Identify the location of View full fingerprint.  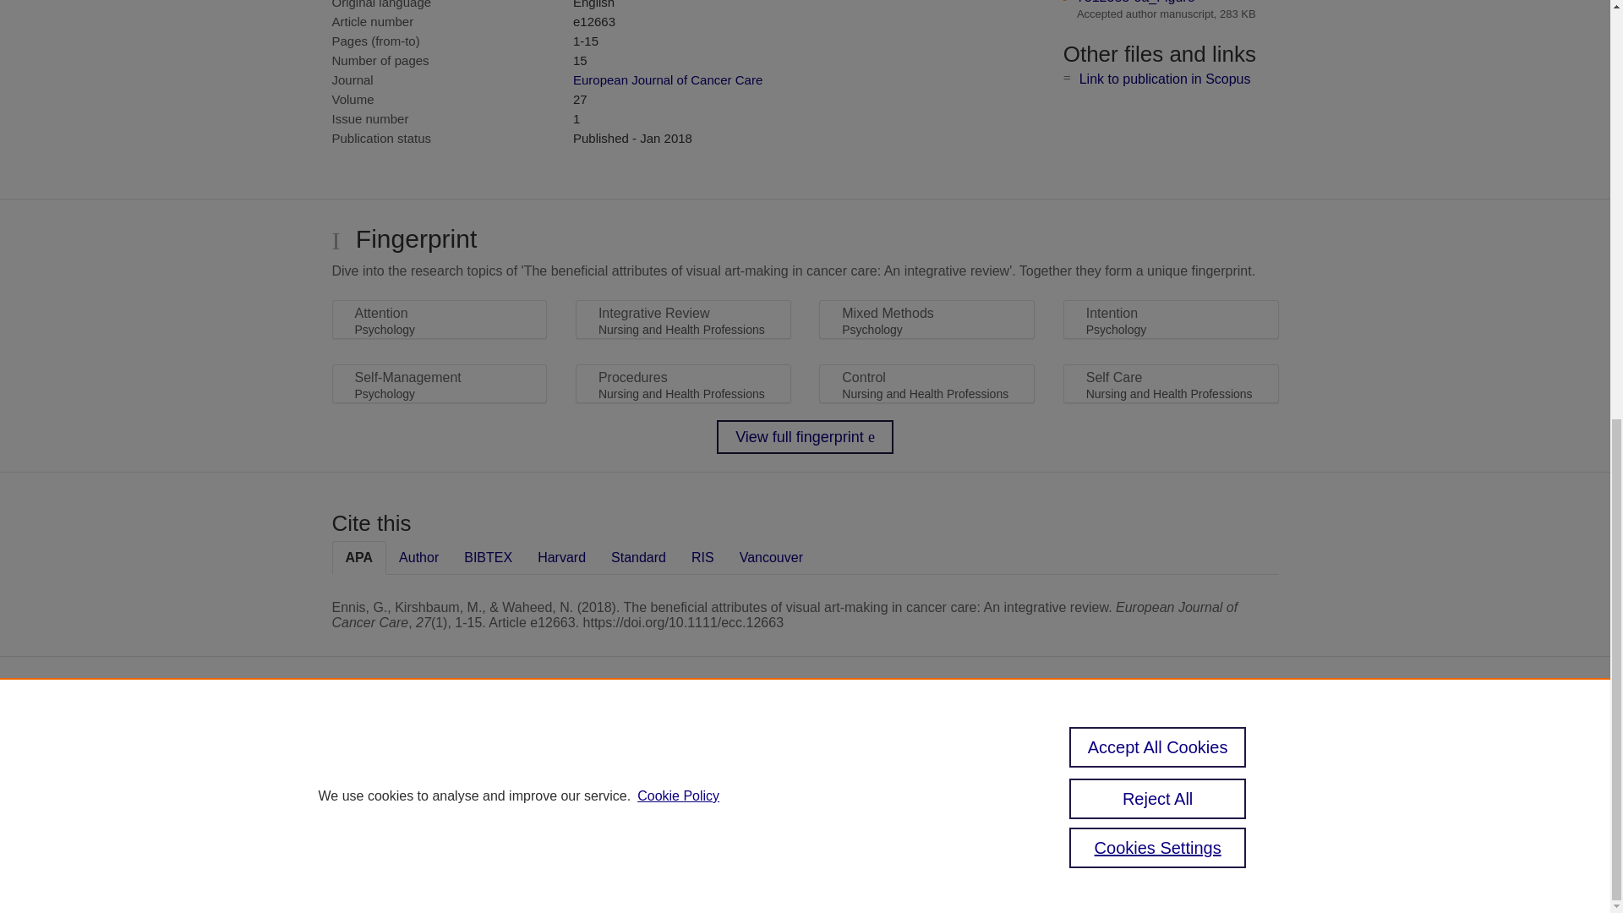
(805, 436).